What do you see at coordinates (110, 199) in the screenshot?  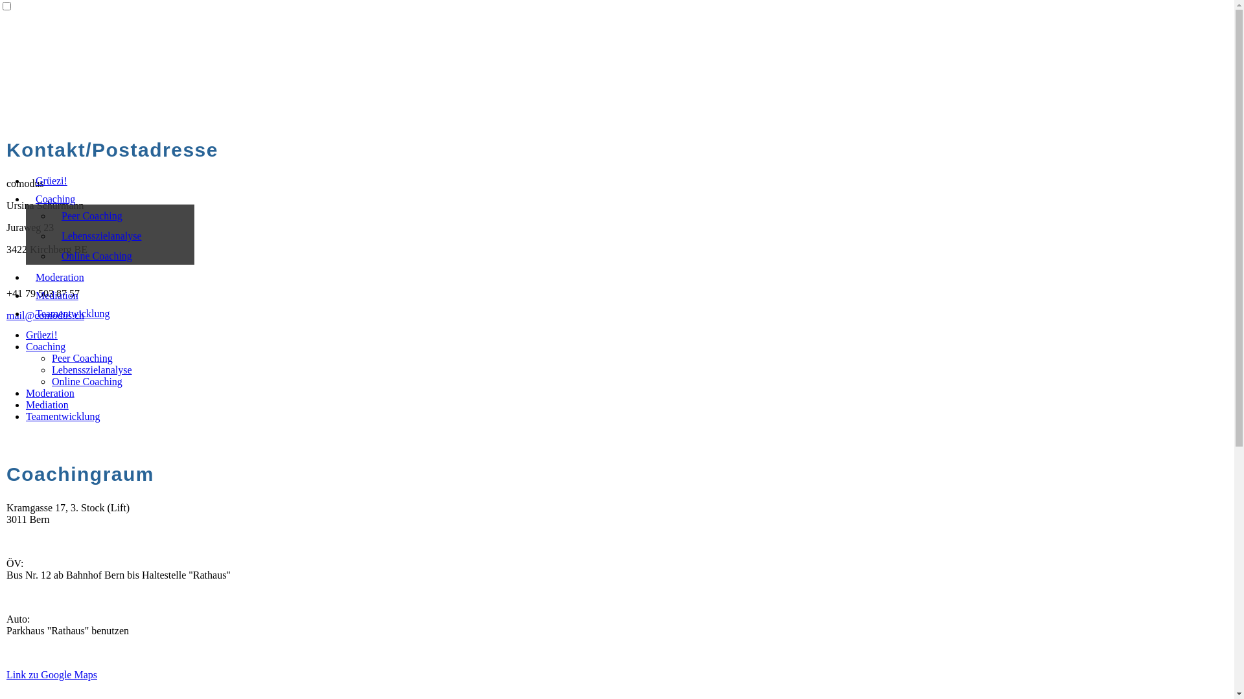 I see `Coaching` at bounding box center [110, 199].